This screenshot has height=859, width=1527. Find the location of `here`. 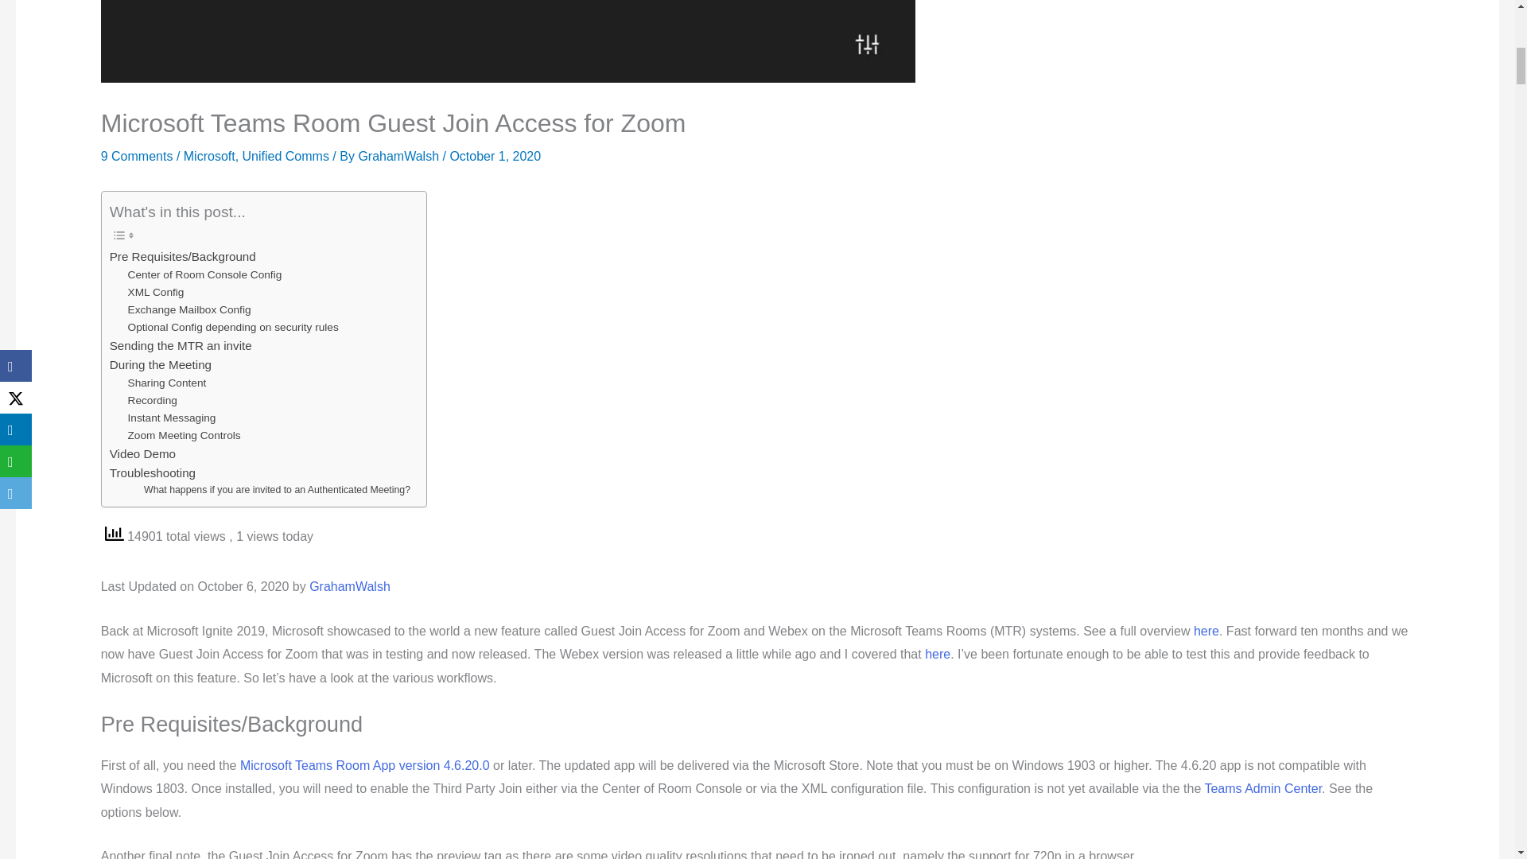

here is located at coordinates (937, 654).